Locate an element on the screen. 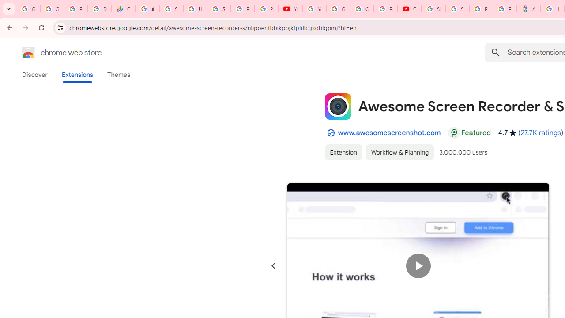  Extensions is located at coordinates (77, 75).